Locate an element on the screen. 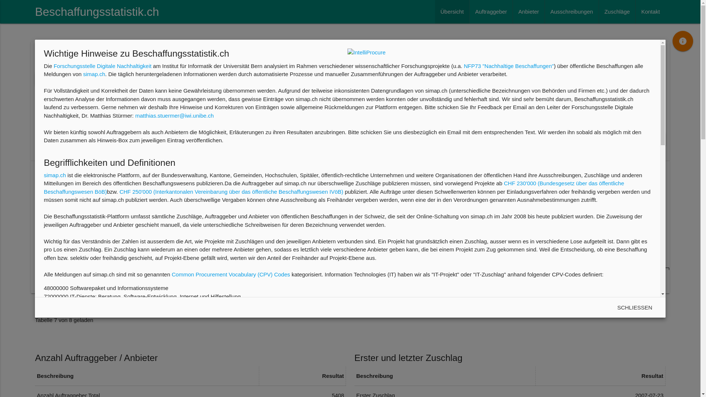 Image resolution: width=706 pixels, height=397 pixels. NFP73 "Nachhaltige Beschaffungen" is located at coordinates (509, 66).